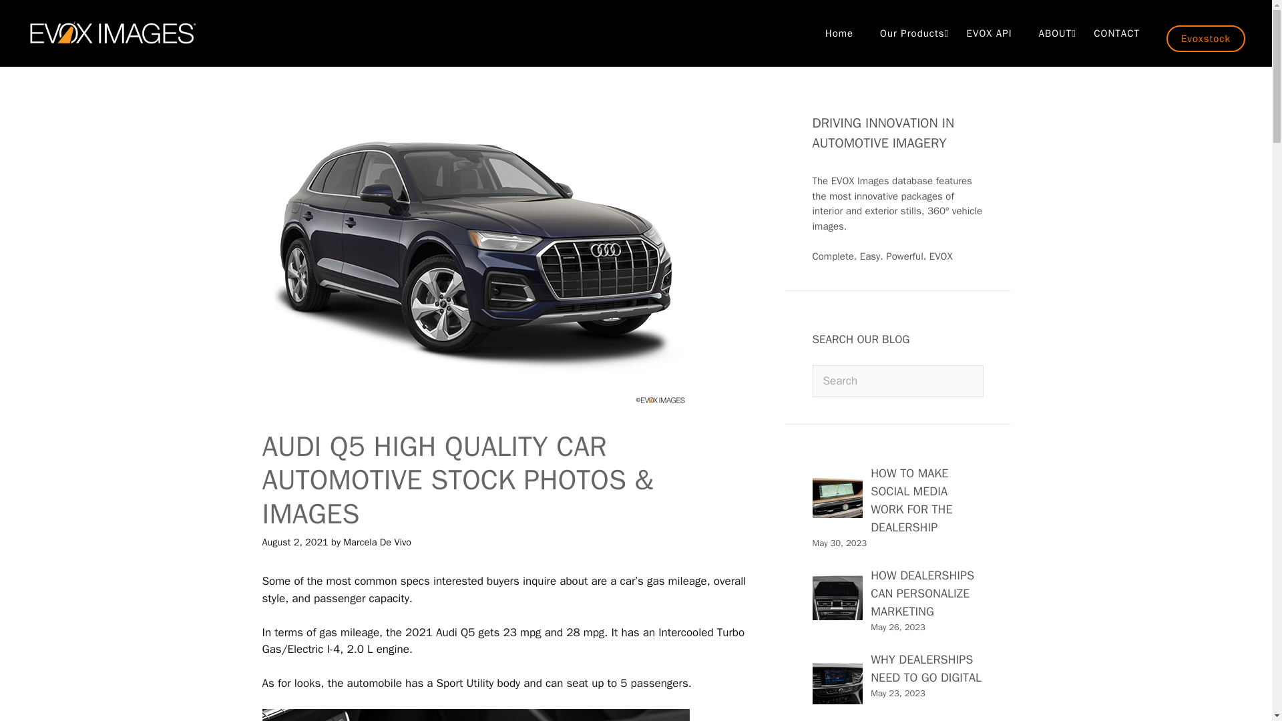 This screenshot has width=1282, height=721. I want to click on CONTACT, so click(1116, 33).